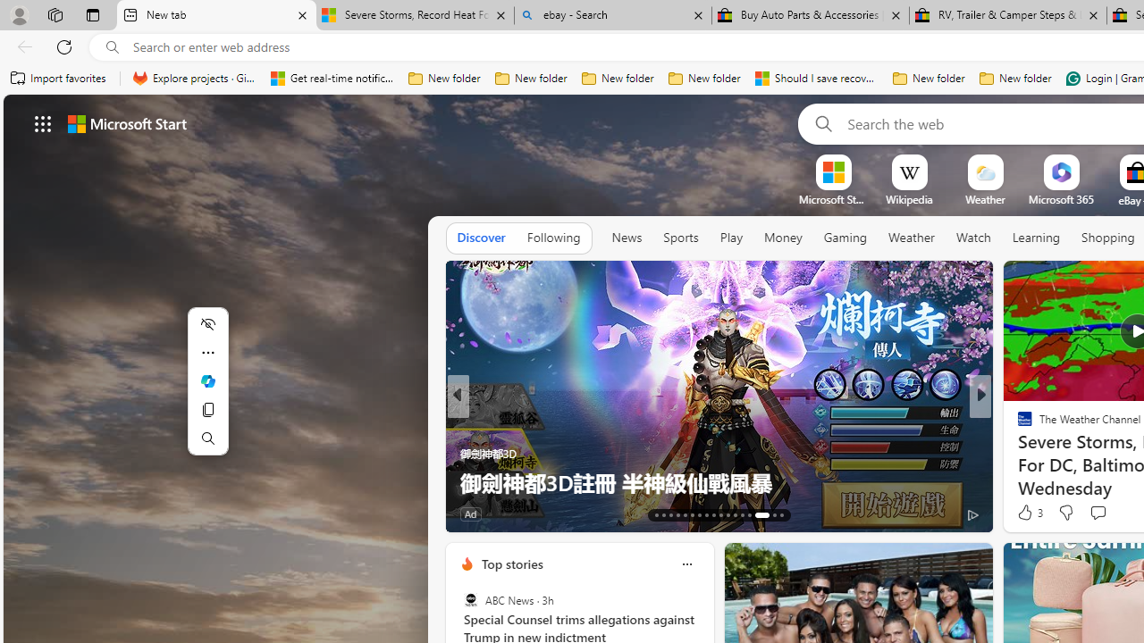 Image resolution: width=1144 pixels, height=643 pixels. I want to click on AutomationID: tab-29, so click(781, 514).